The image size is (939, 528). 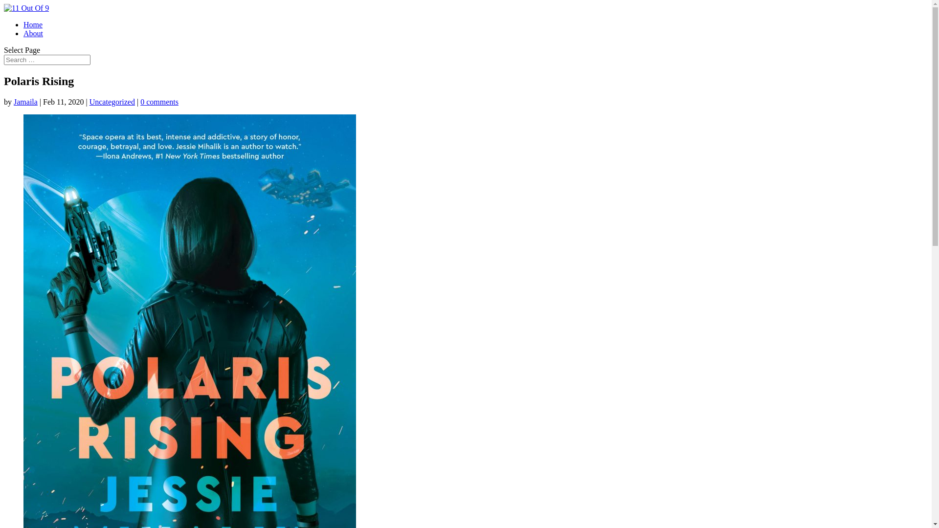 What do you see at coordinates (159, 102) in the screenshot?
I see `0 comments` at bounding box center [159, 102].